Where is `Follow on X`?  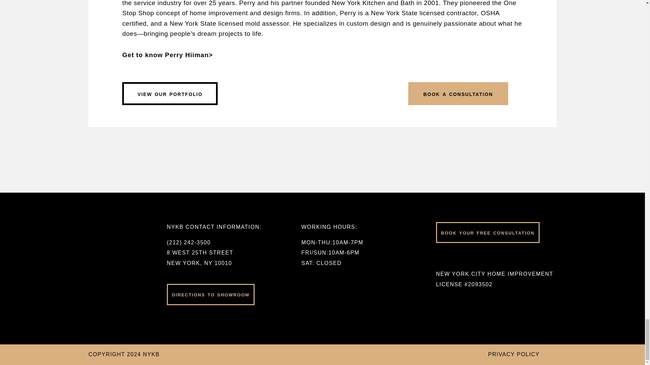 Follow on X is located at coordinates (488, 258).